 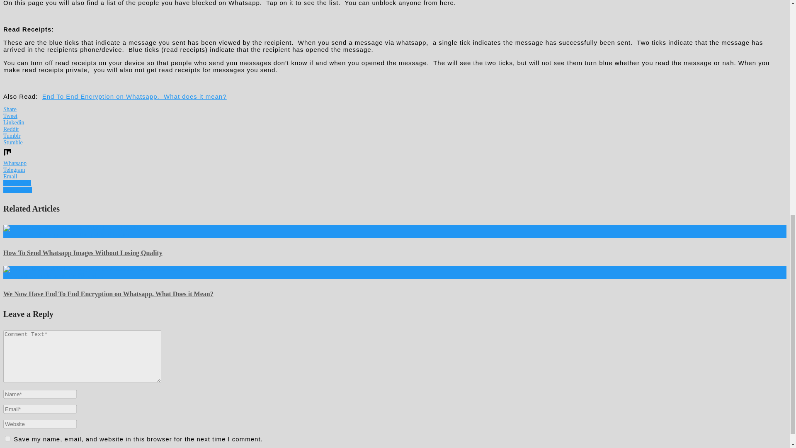 What do you see at coordinates (83, 252) in the screenshot?
I see `How To Send Whatsapp Images Without Losing Quality` at bounding box center [83, 252].